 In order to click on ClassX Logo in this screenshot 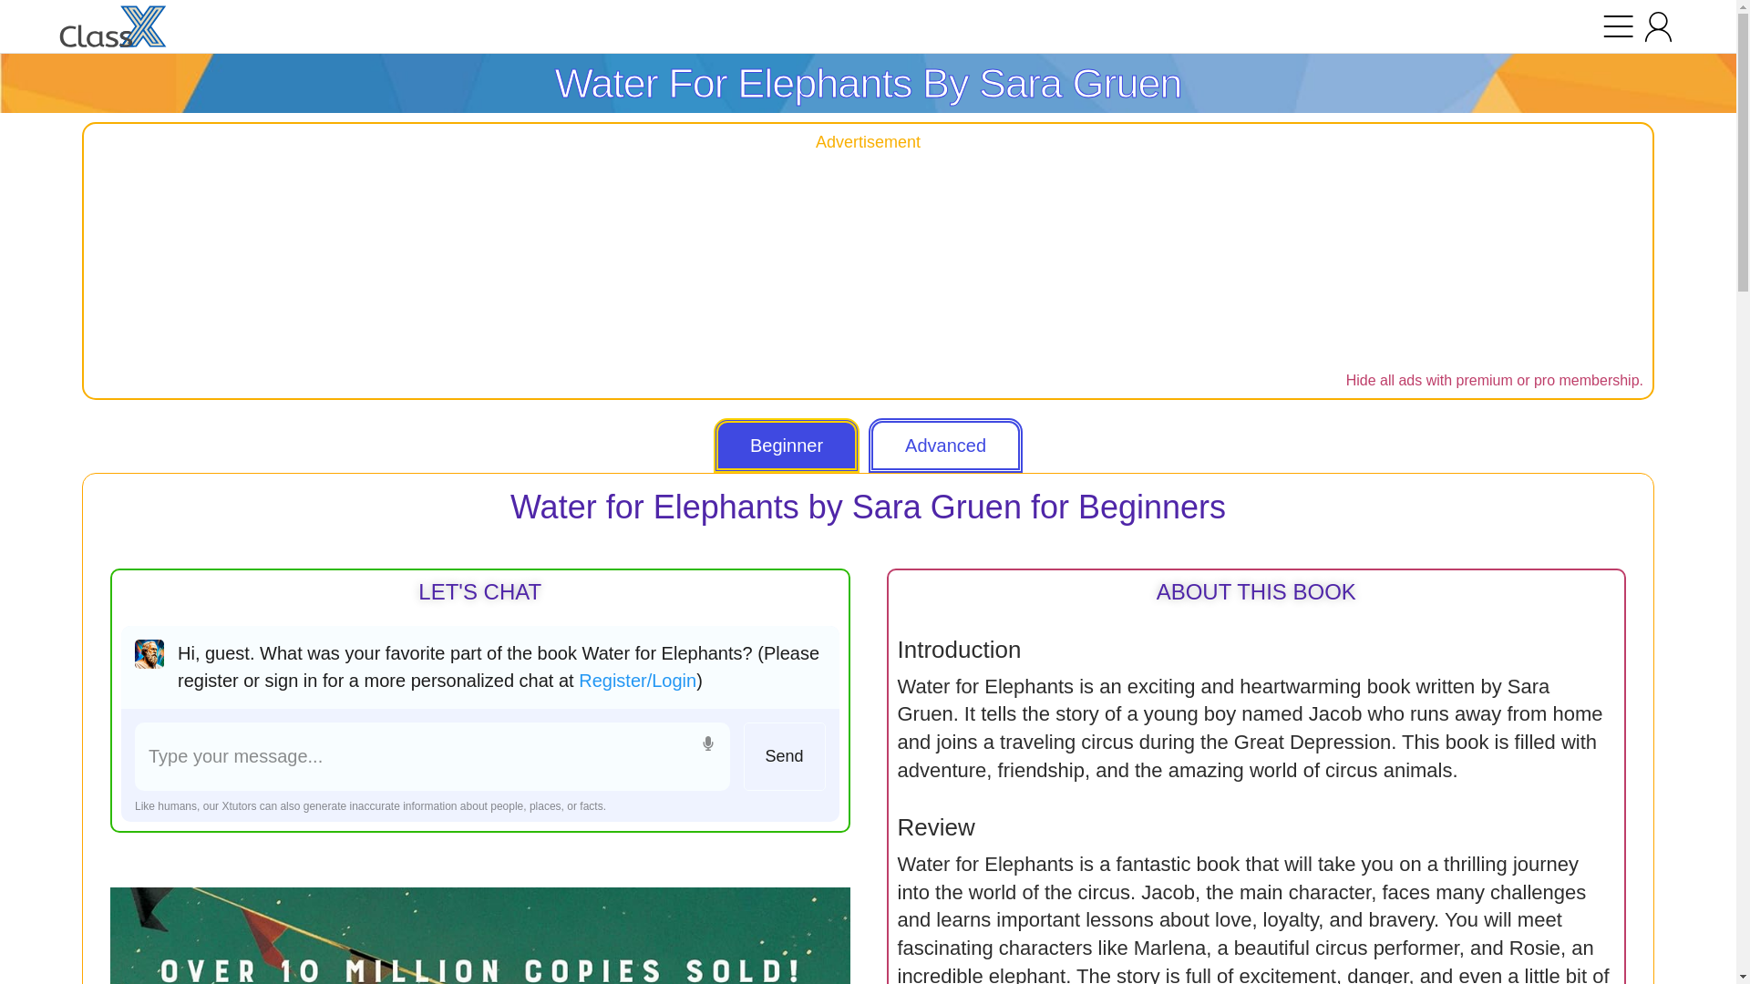, I will do `click(113, 27)`.